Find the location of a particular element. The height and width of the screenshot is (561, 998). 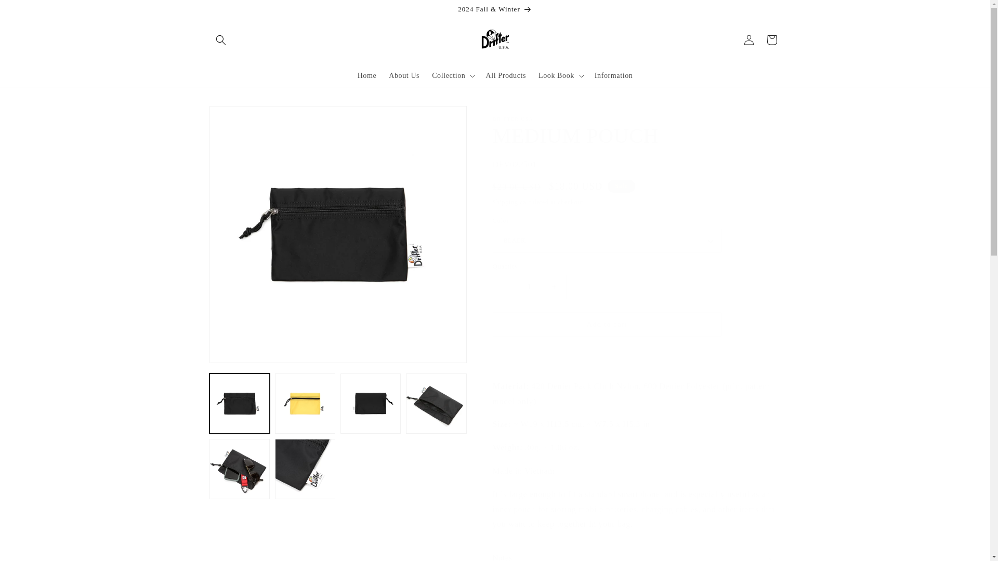

About Us is located at coordinates (404, 75).